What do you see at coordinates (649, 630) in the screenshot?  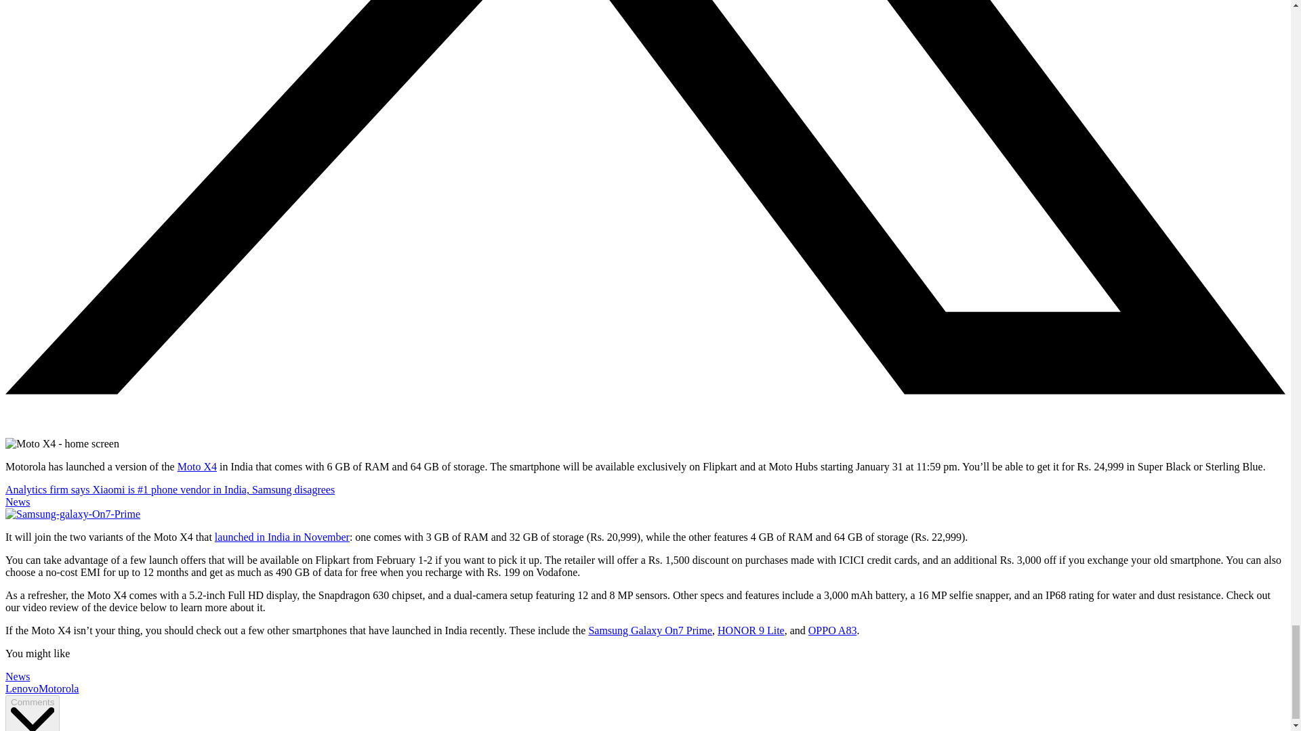 I see `Samsung Galaxy On7 Prime` at bounding box center [649, 630].